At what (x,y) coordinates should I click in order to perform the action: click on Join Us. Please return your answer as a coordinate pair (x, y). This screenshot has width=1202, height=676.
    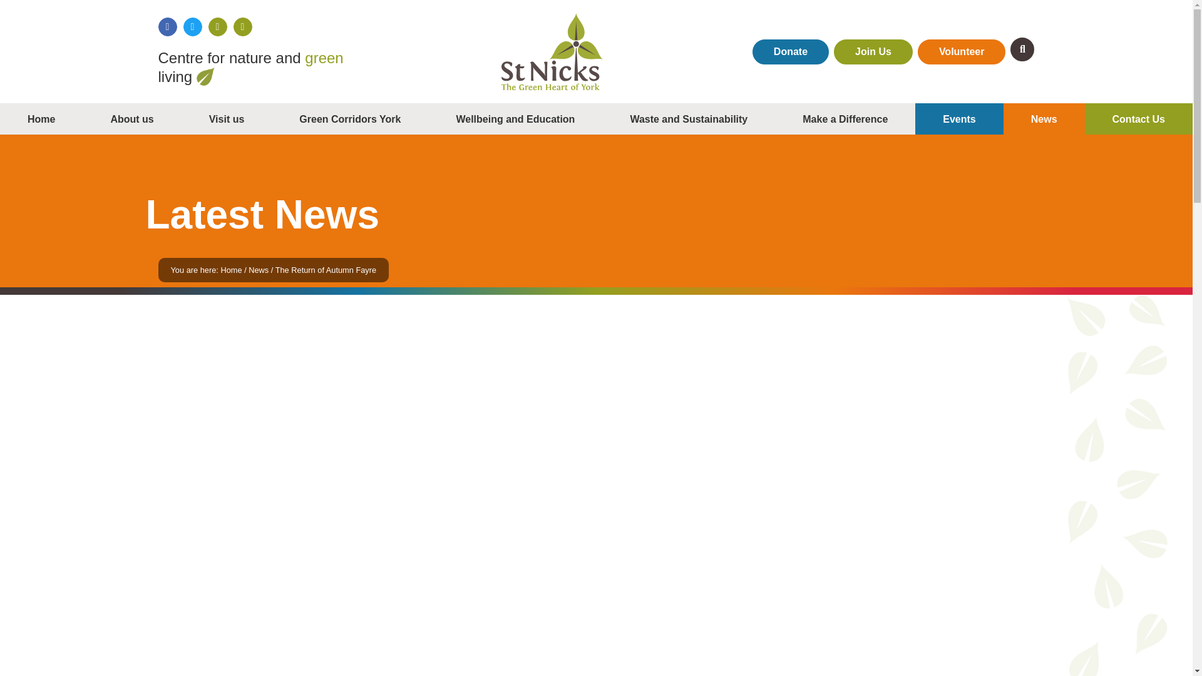
    Looking at the image, I should click on (873, 51).